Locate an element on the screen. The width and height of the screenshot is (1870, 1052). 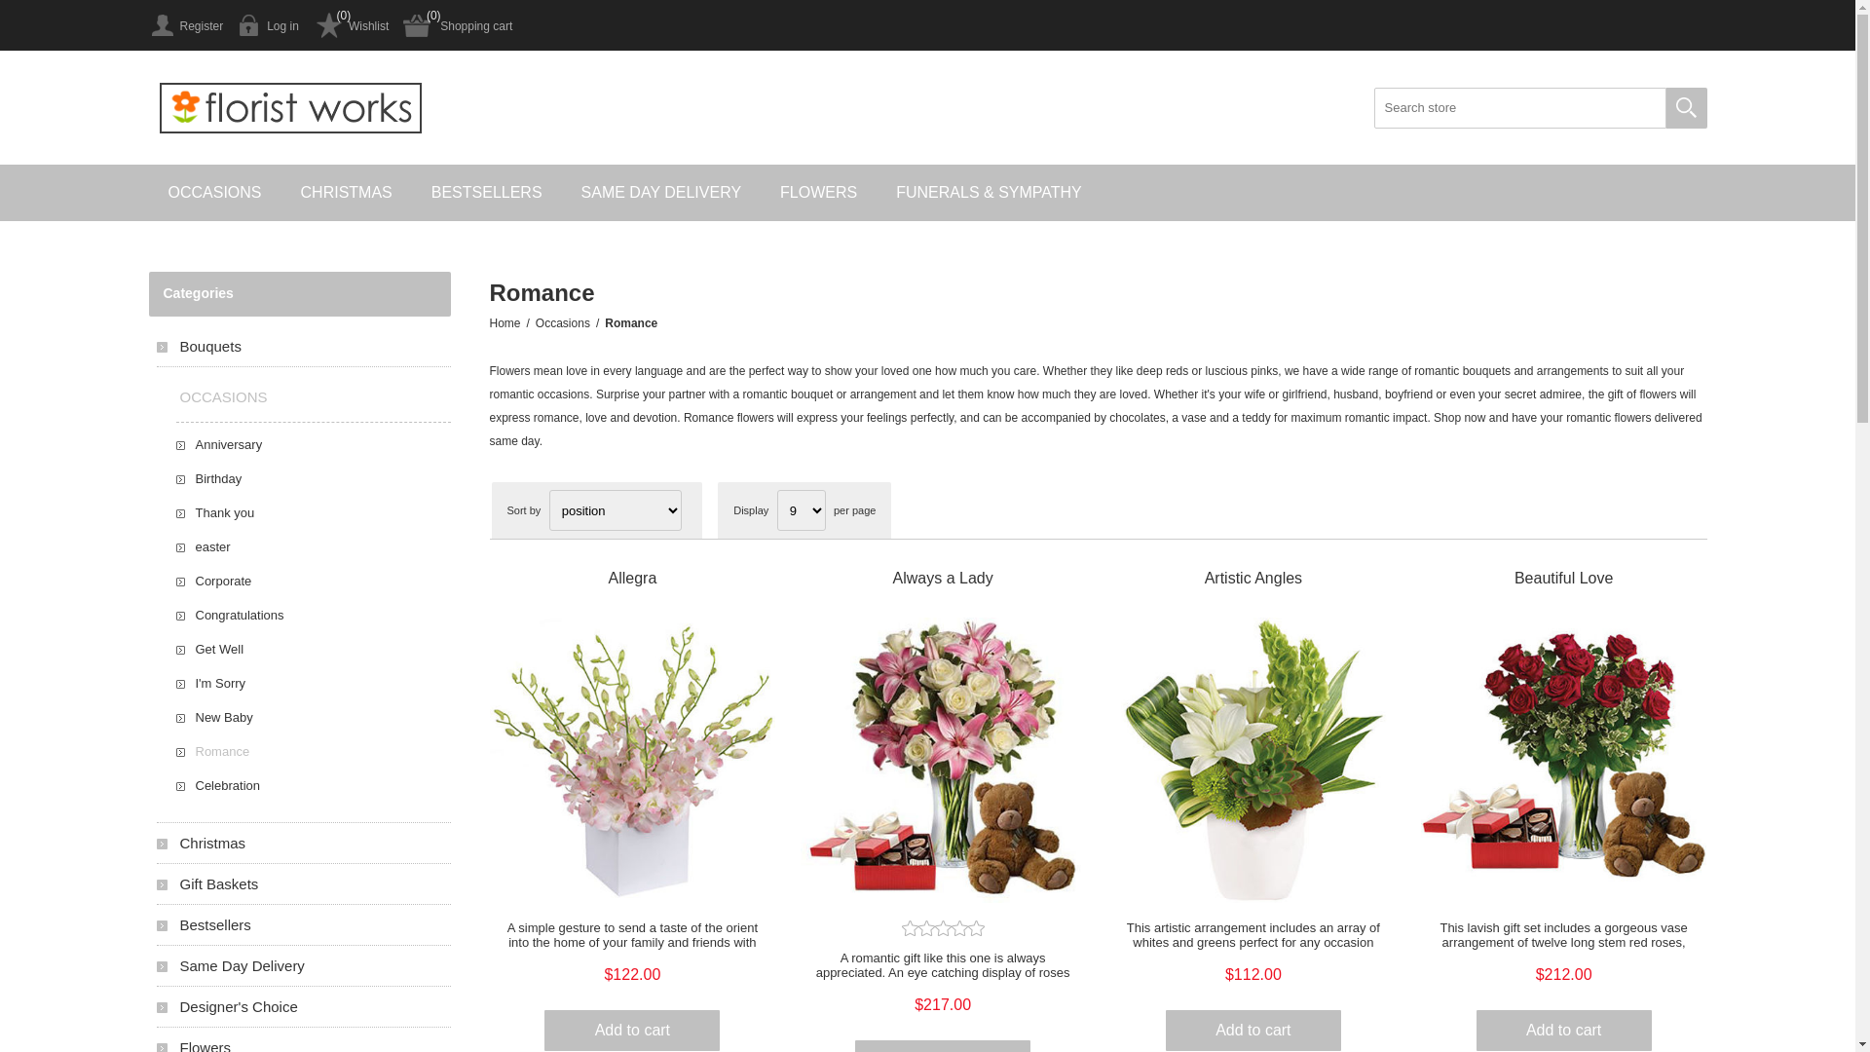
Wishlist is located at coordinates (351, 25).